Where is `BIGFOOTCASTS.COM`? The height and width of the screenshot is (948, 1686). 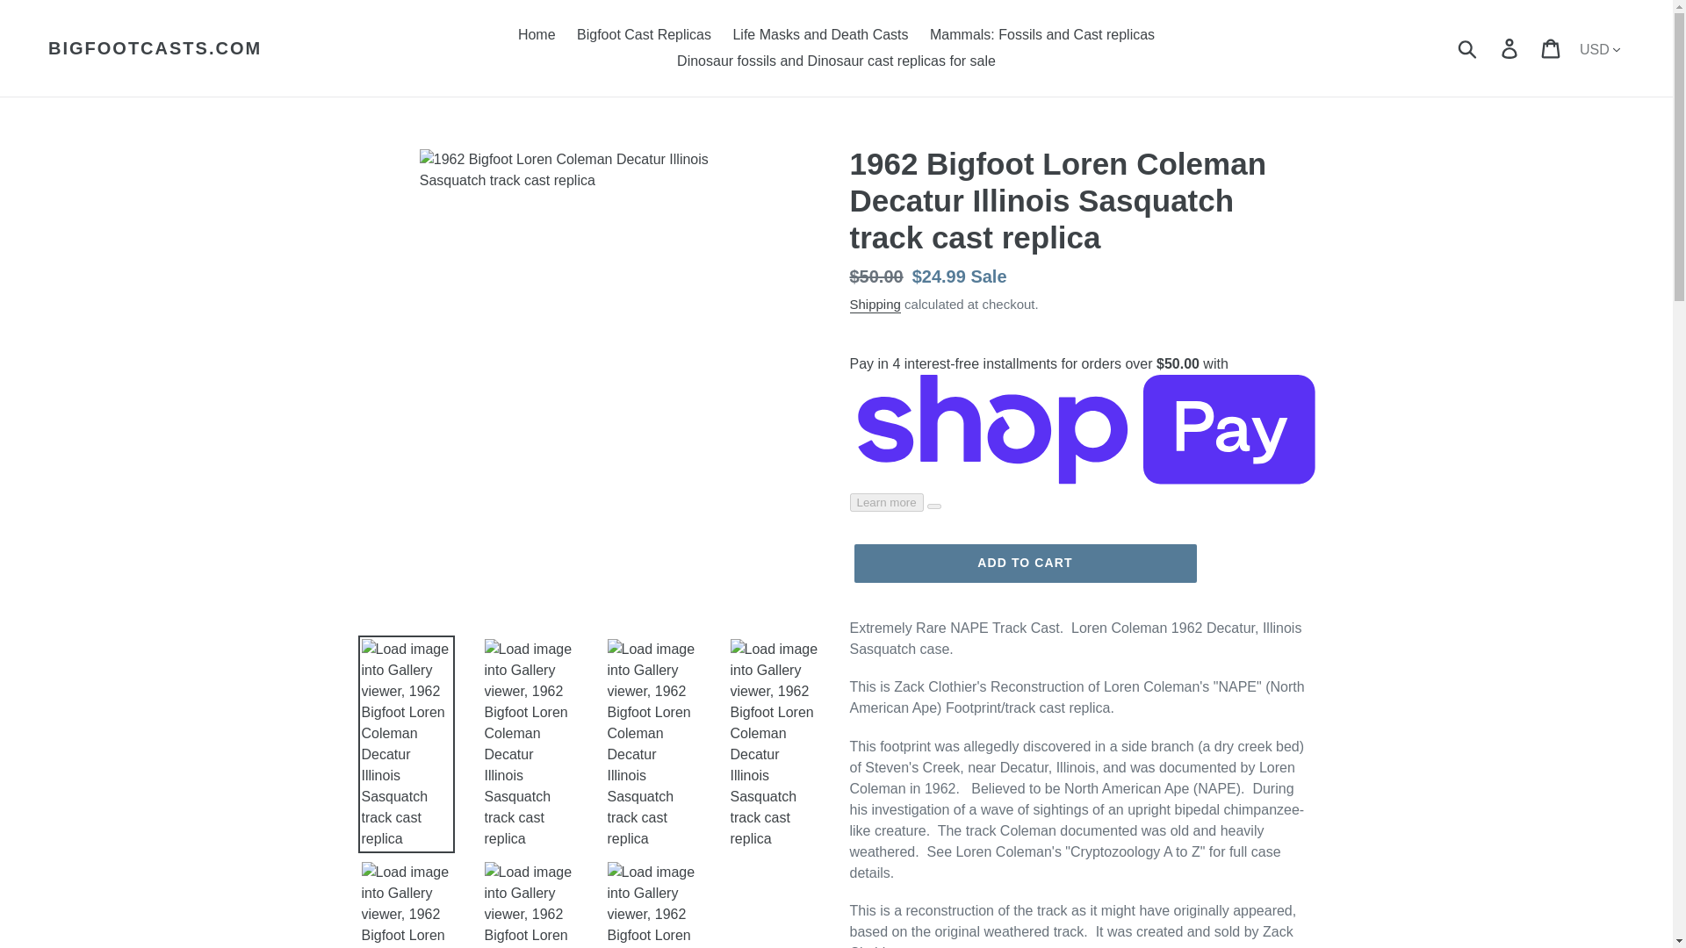 BIGFOOTCASTS.COM is located at coordinates (155, 47).